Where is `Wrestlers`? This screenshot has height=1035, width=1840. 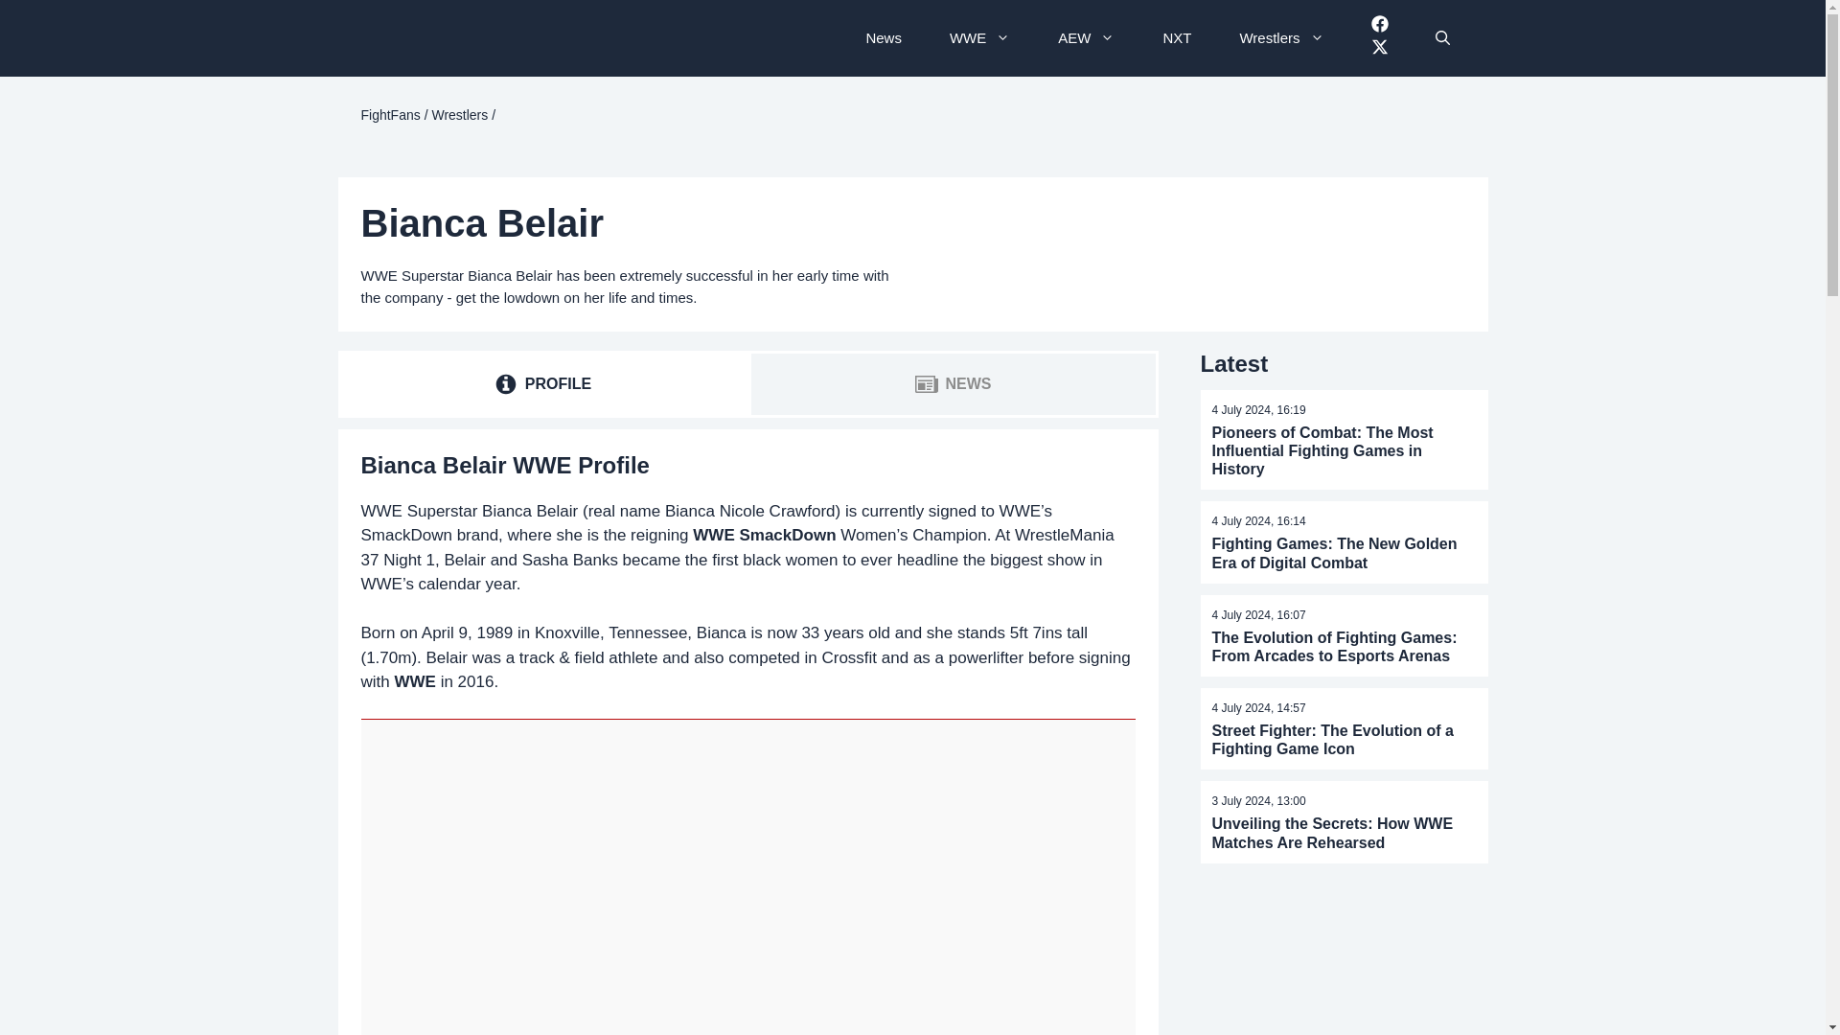
Wrestlers is located at coordinates (1280, 38).